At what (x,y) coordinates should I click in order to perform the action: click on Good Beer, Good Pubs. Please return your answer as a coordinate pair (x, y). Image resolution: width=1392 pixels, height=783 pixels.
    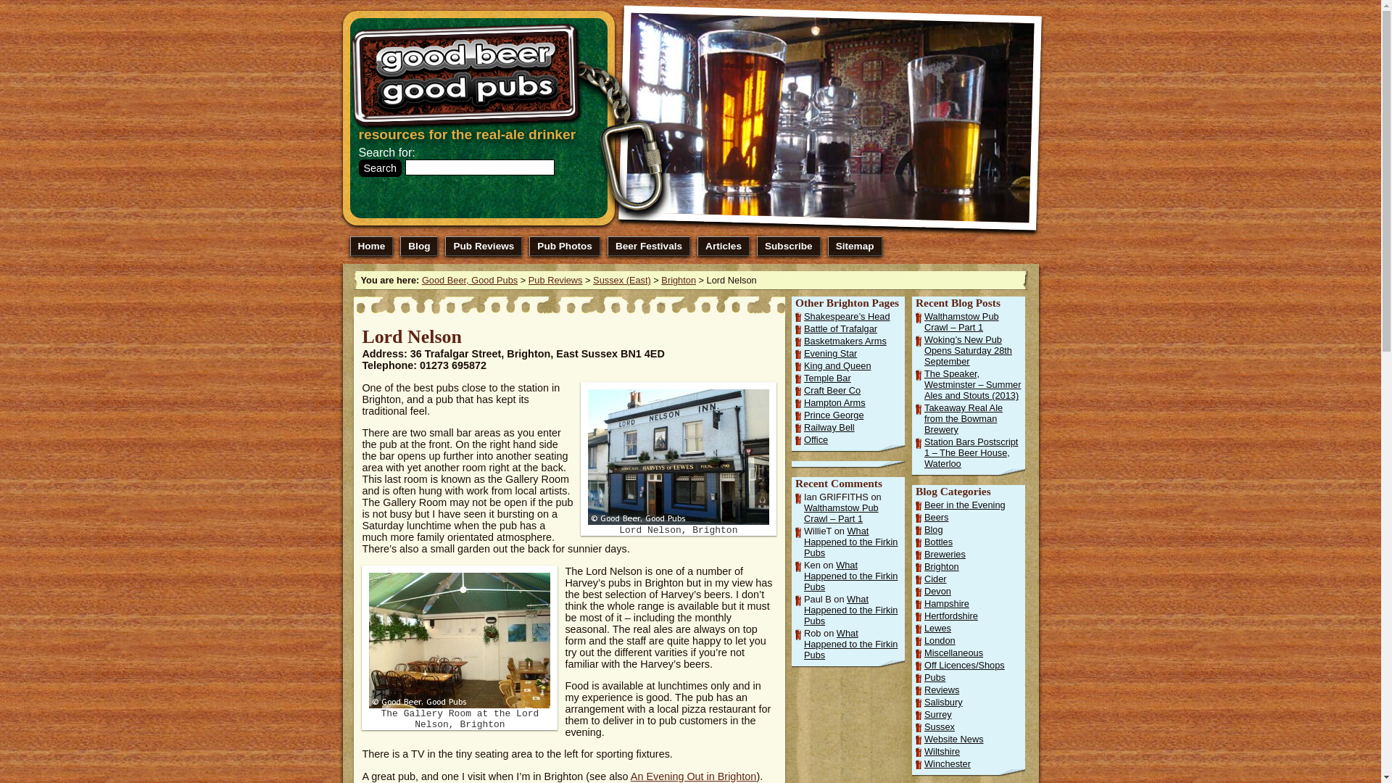
    Looking at the image, I should click on (470, 280).